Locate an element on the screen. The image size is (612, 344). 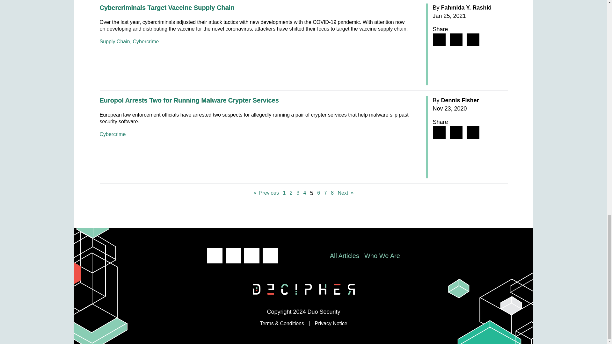
Cybercriminals Target Vaccine Supply Chain is located at coordinates (167, 7).